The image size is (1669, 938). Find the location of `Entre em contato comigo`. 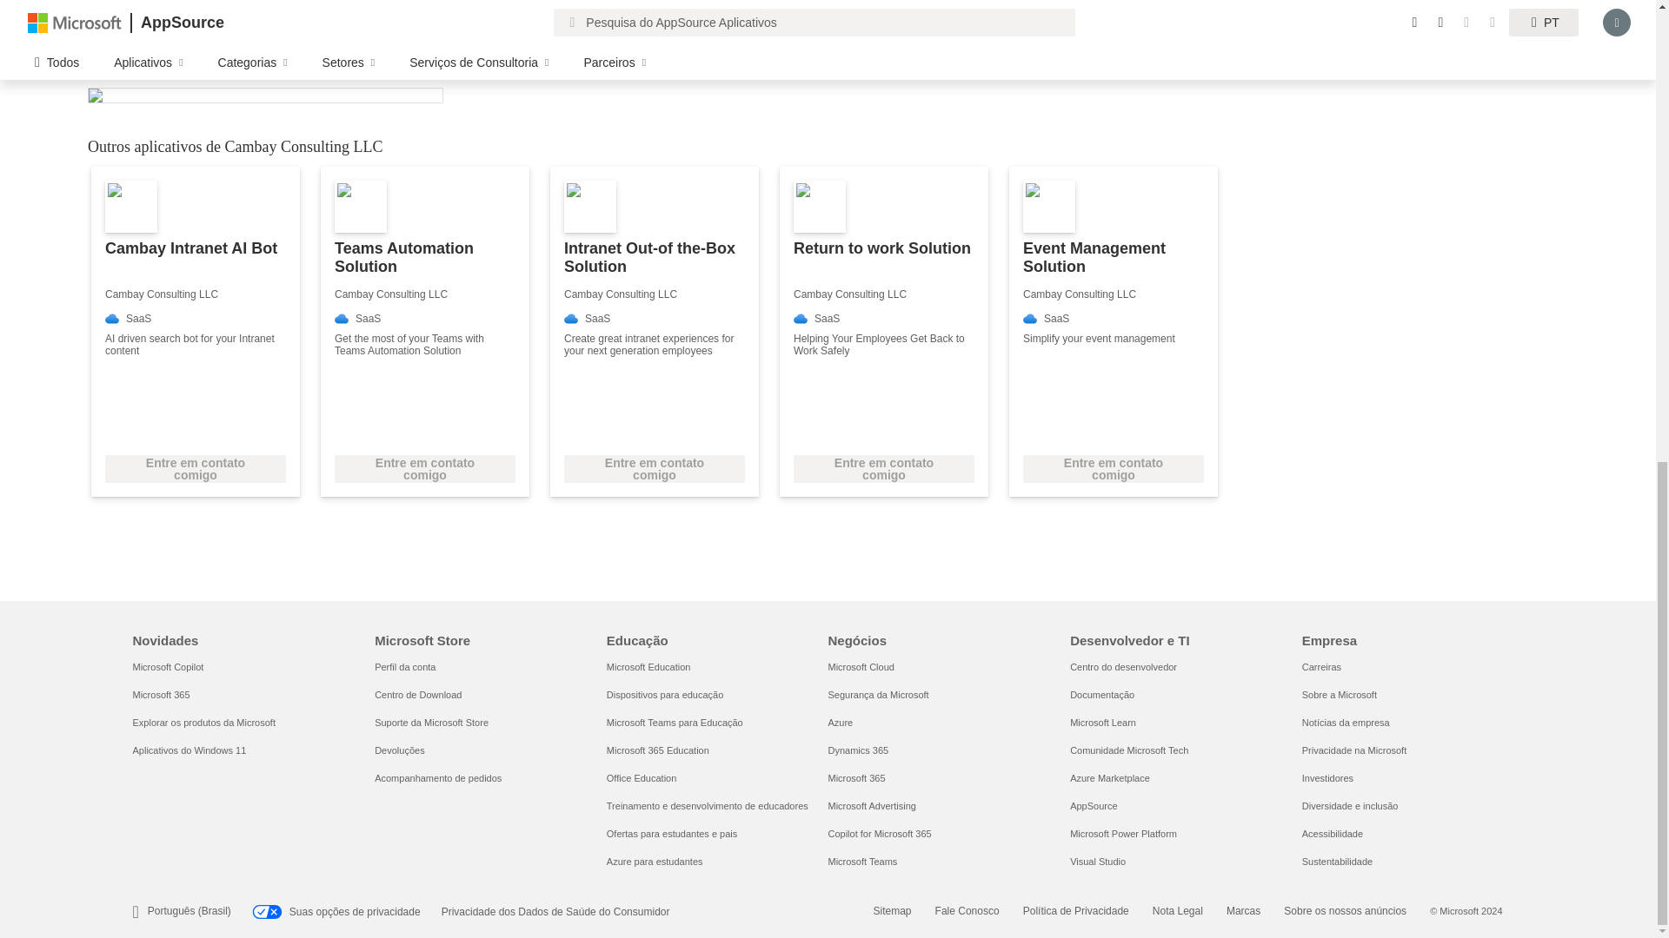

Entre em contato comigo is located at coordinates (1113, 469).